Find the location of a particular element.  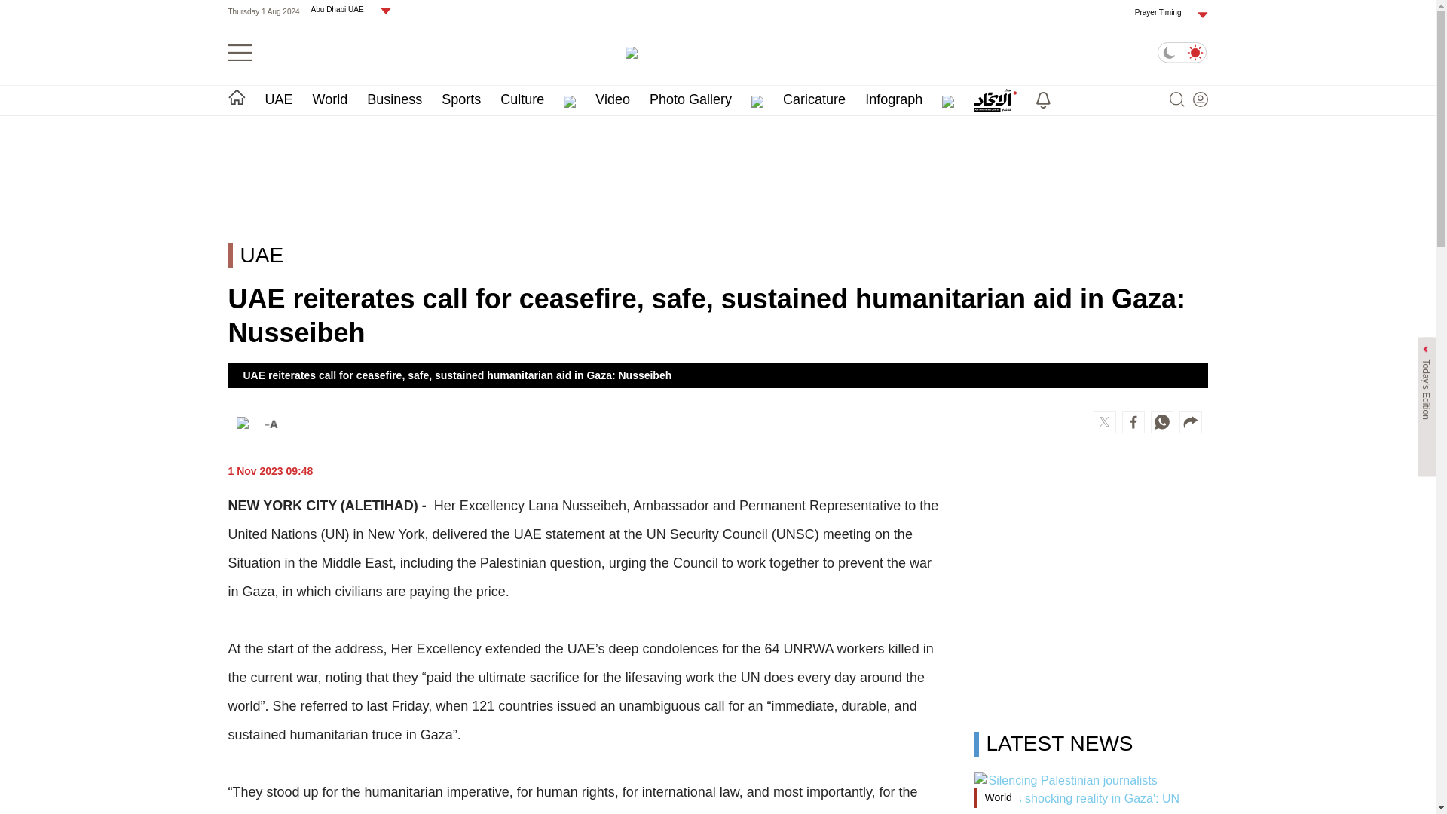

Photo Gallery is located at coordinates (690, 99).